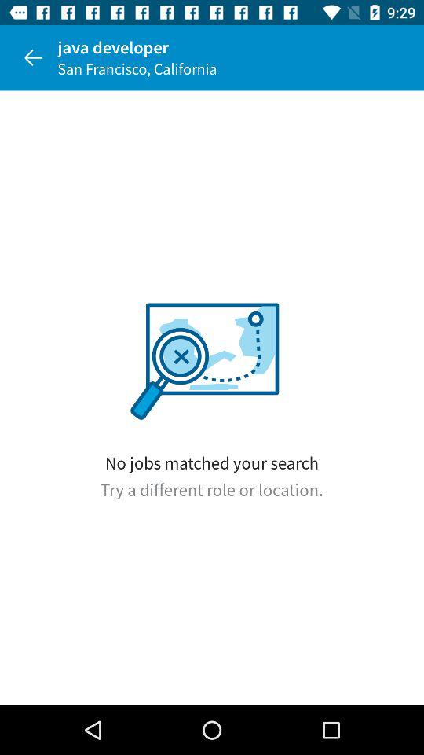  Describe the element at coordinates (33, 57) in the screenshot. I see `choose the item next to java developer icon` at that location.